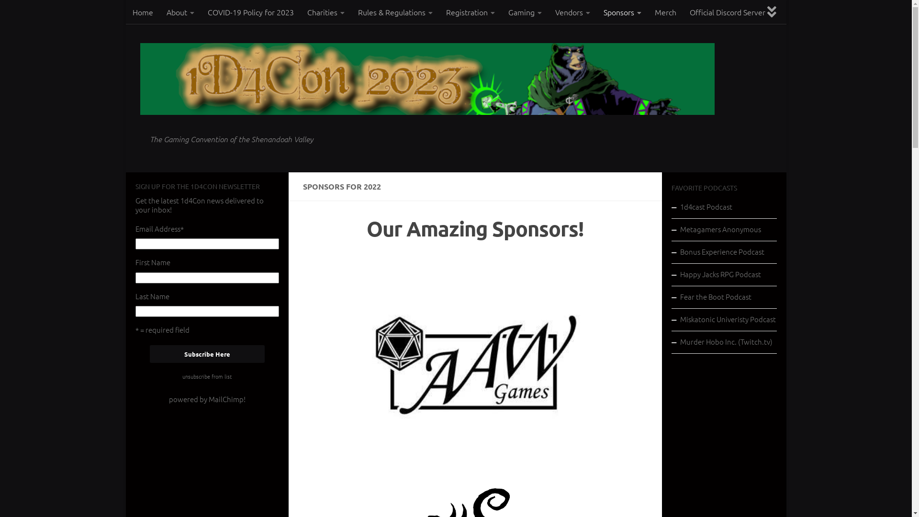 The height and width of the screenshot is (517, 919). Describe the element at coordinates (143, 12) in the screenshot. I see `Home` at that location.